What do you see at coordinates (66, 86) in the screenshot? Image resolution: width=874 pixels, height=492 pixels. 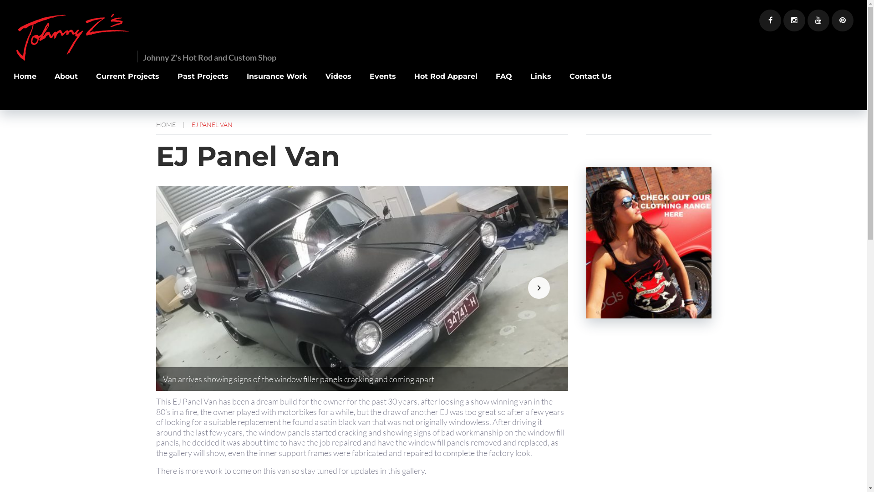 I see `About` at bounding box center [66, 86].